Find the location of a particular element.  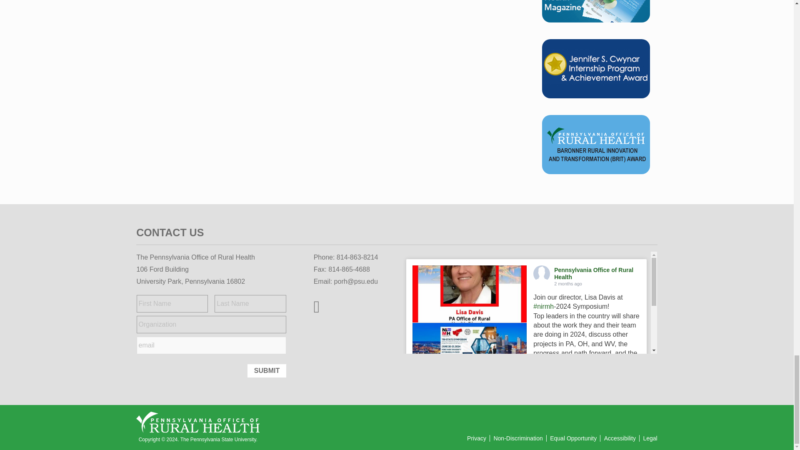

View on Facebook is located at coordinates (602, 417).